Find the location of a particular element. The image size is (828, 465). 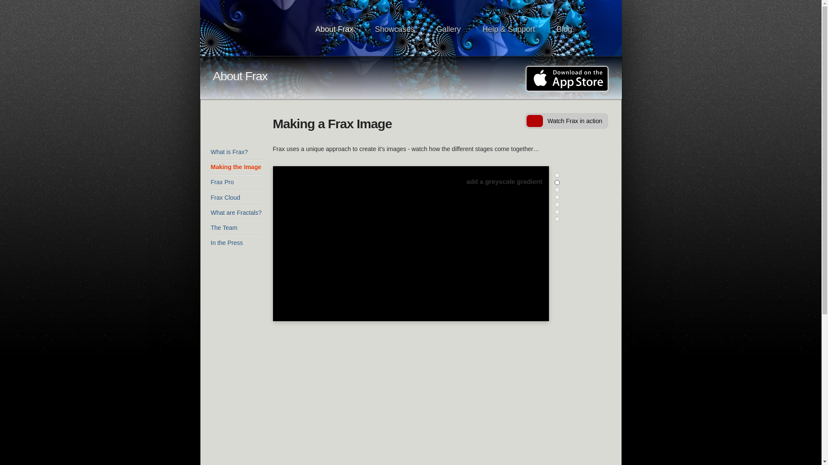

In the Press is located at coordinates (236, 243).